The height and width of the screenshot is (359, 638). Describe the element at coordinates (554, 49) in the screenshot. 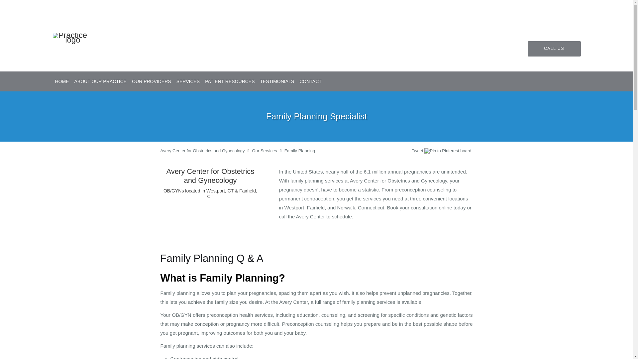

I see `CALL US` at that location.